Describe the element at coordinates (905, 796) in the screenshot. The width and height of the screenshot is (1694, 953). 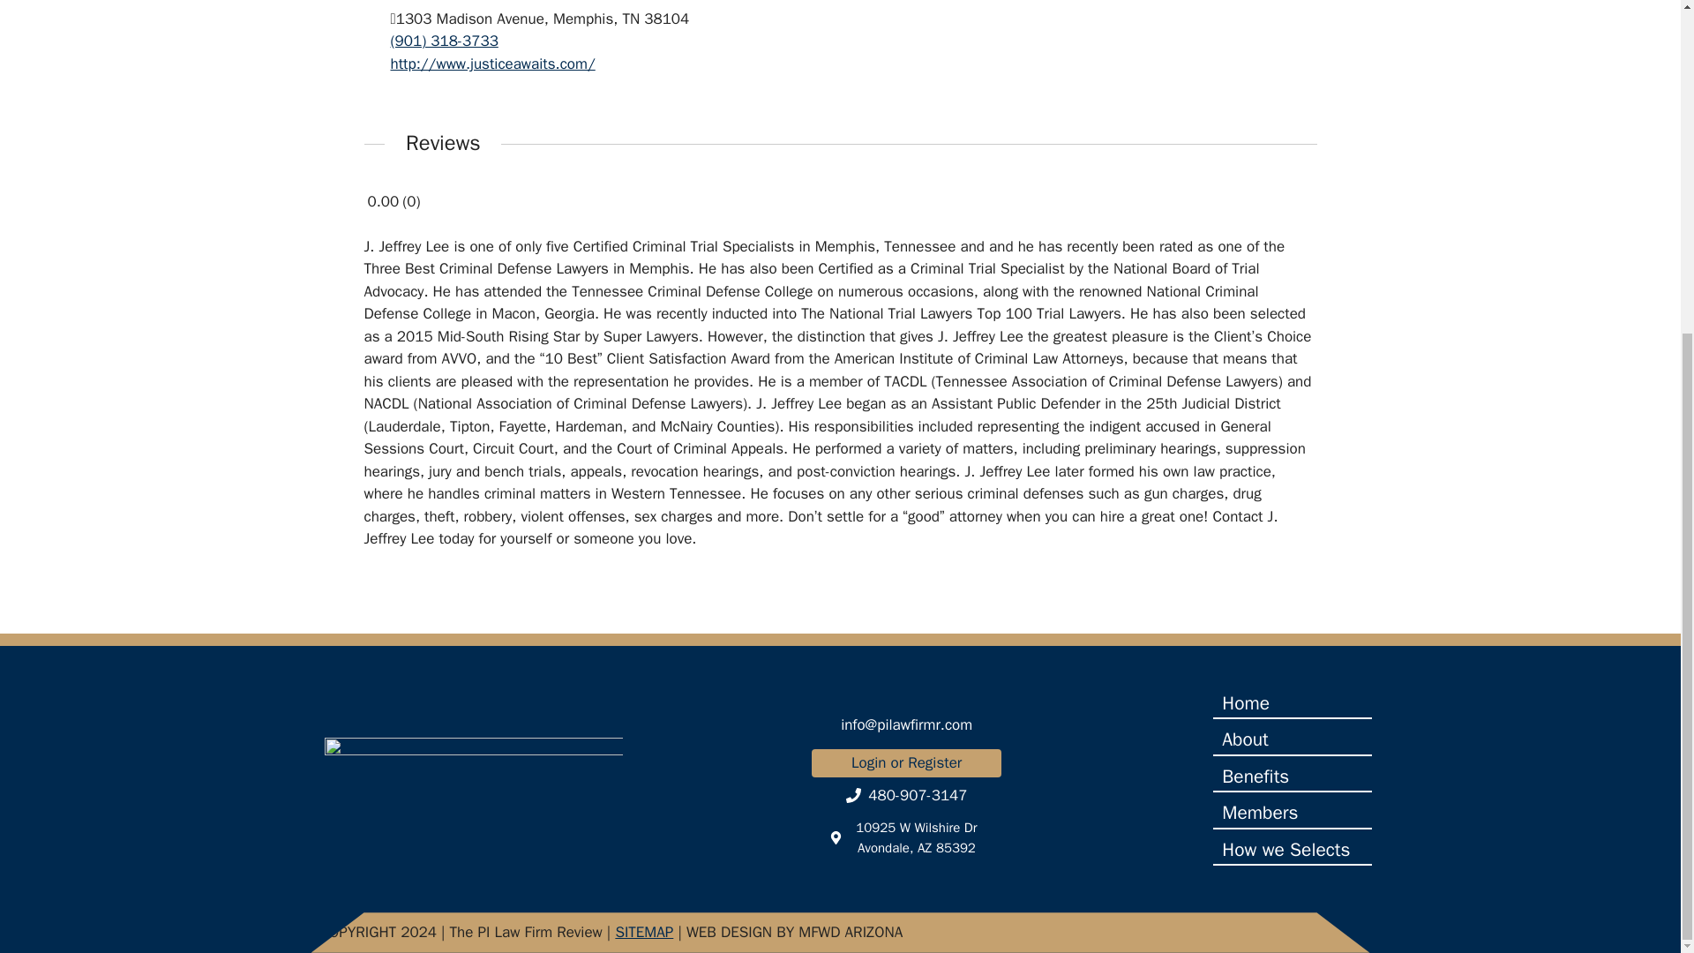
I see `480-907-3147` at that location.